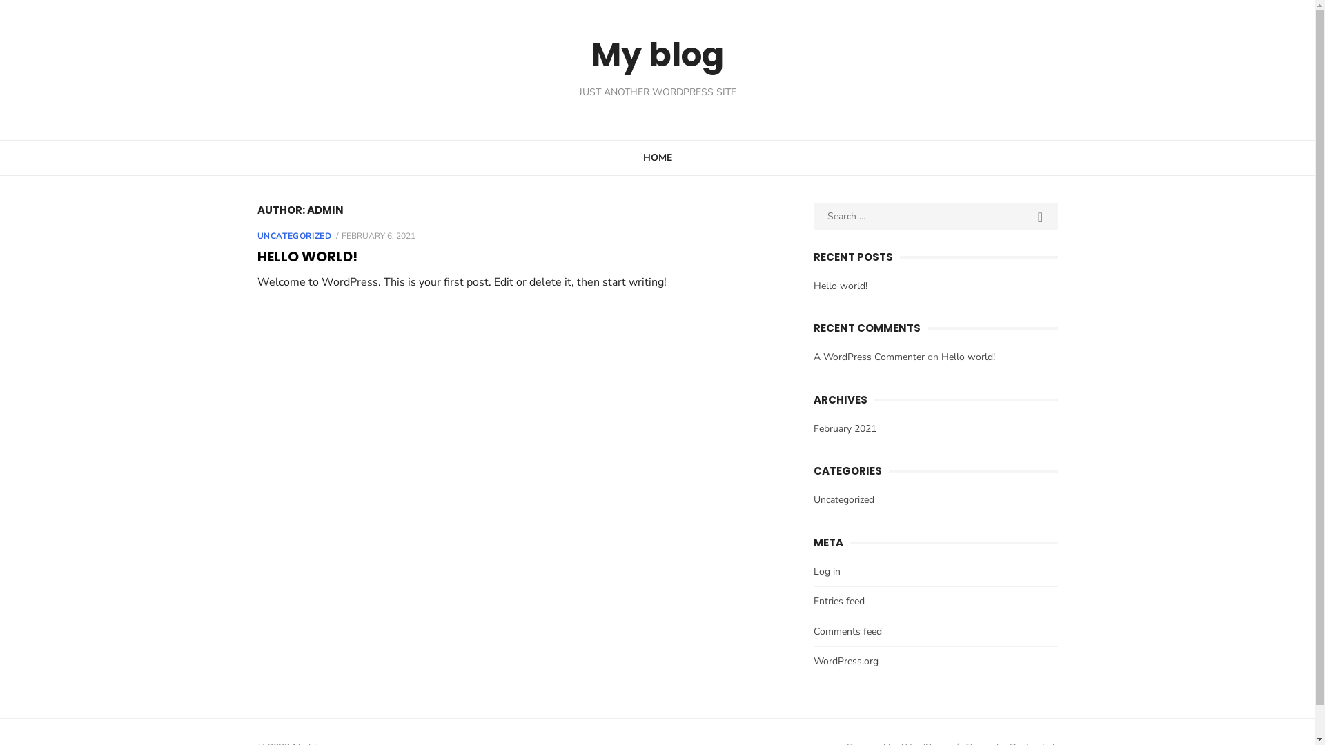 This screenshot has height=745, width=1325. I want to click on Log in, so click(827, 571).